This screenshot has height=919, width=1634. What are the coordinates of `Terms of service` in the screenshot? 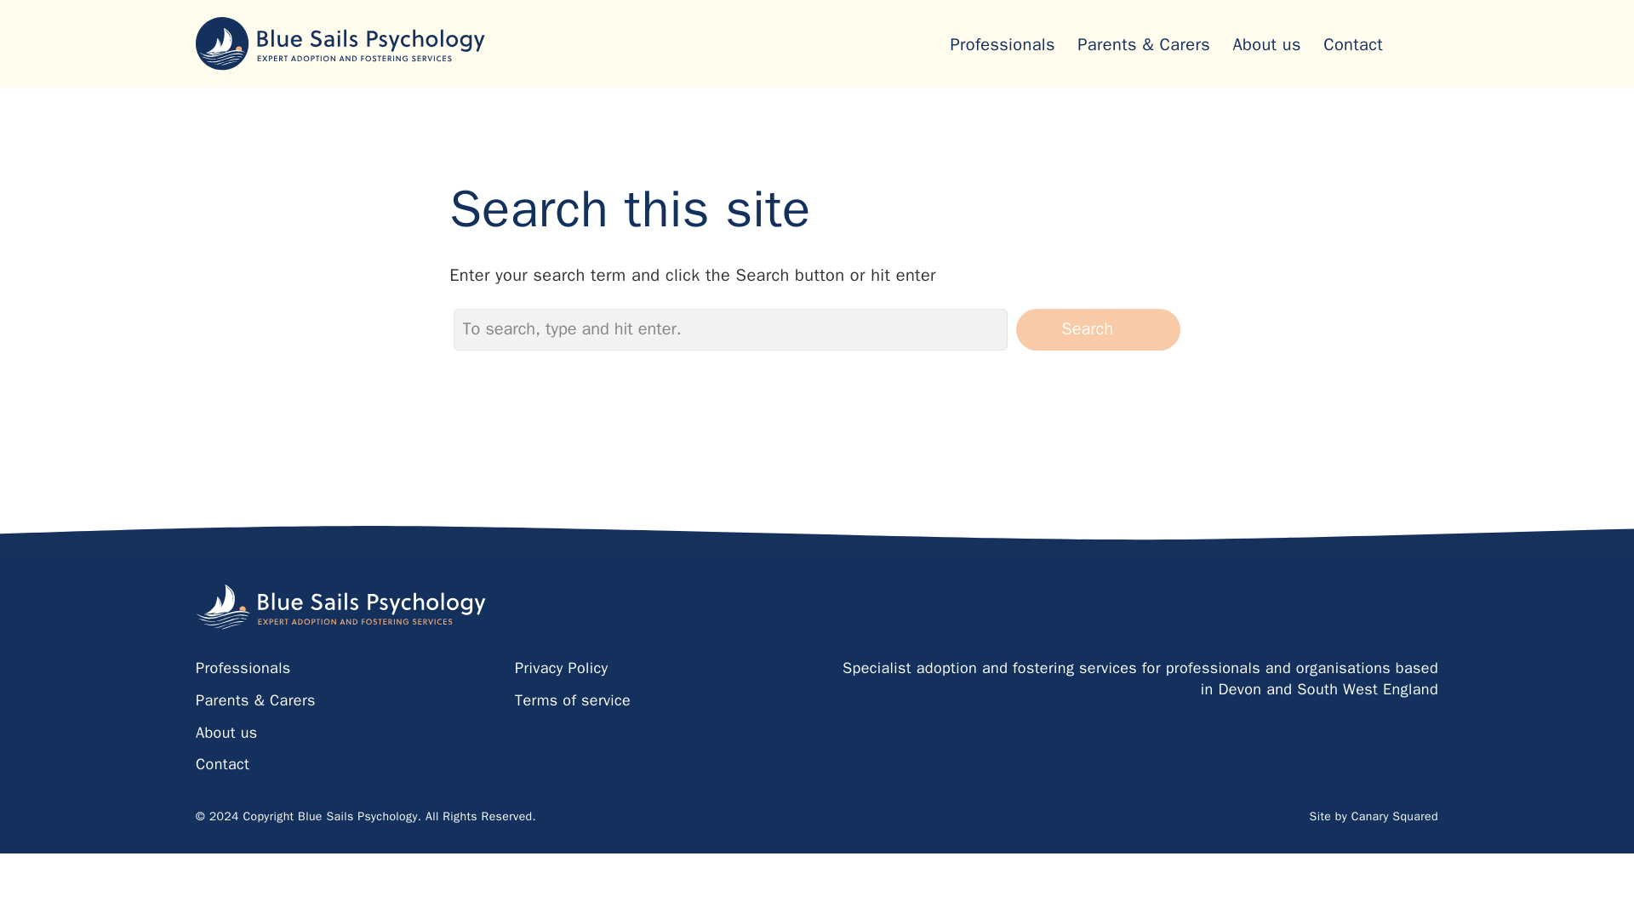 It's located at (572, 699).